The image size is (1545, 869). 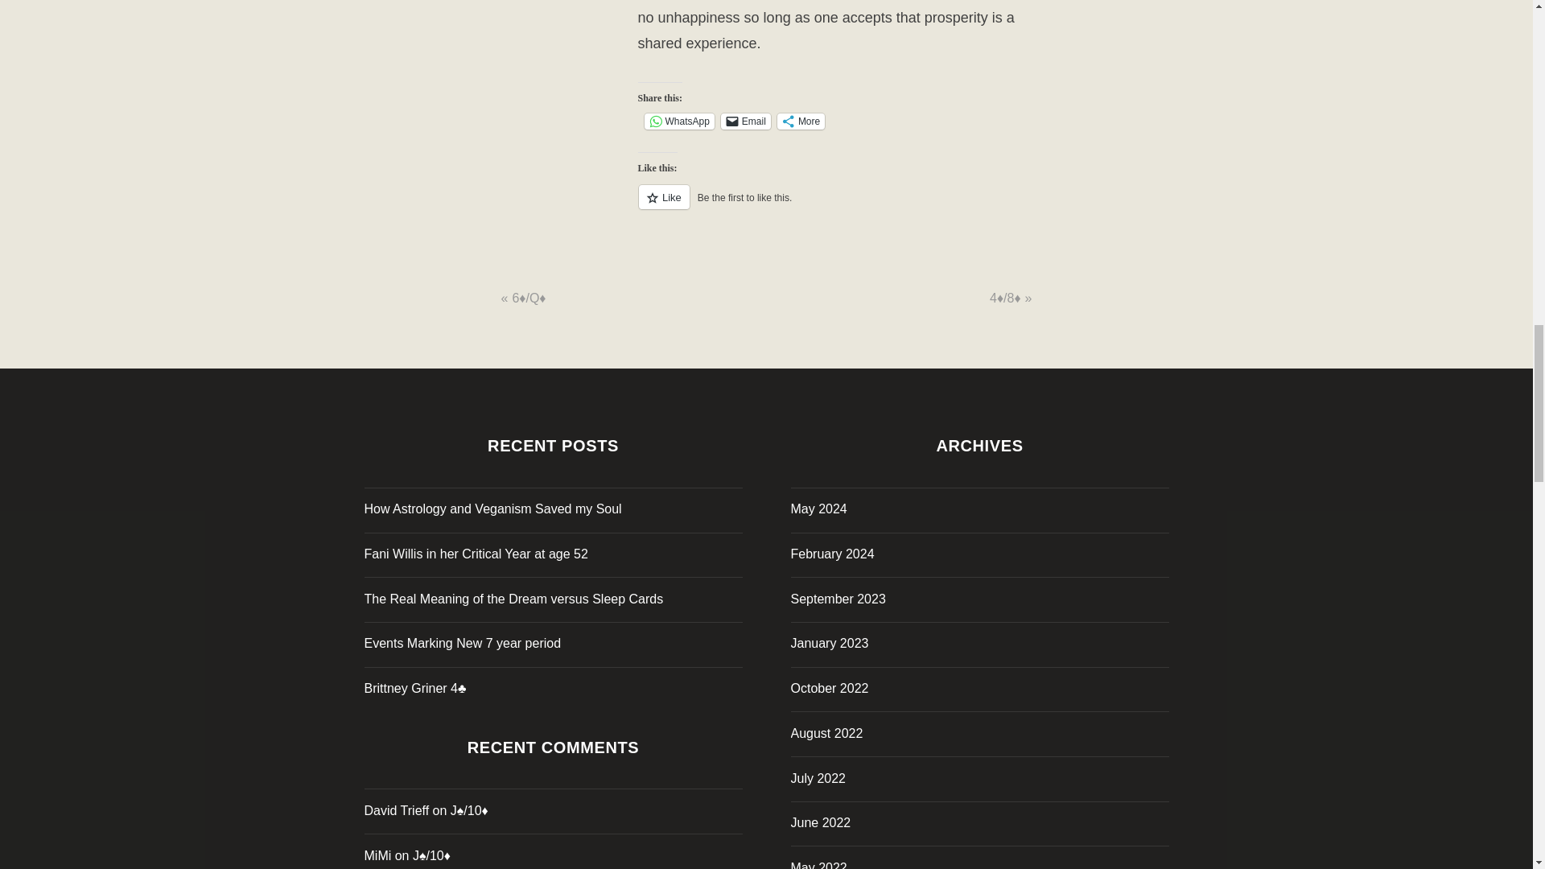 What do you see at coordinates (492, 509) in the screenshot?
I see `How Astrology and Veganism Saved my Soul` at bounding box center [492, 509].